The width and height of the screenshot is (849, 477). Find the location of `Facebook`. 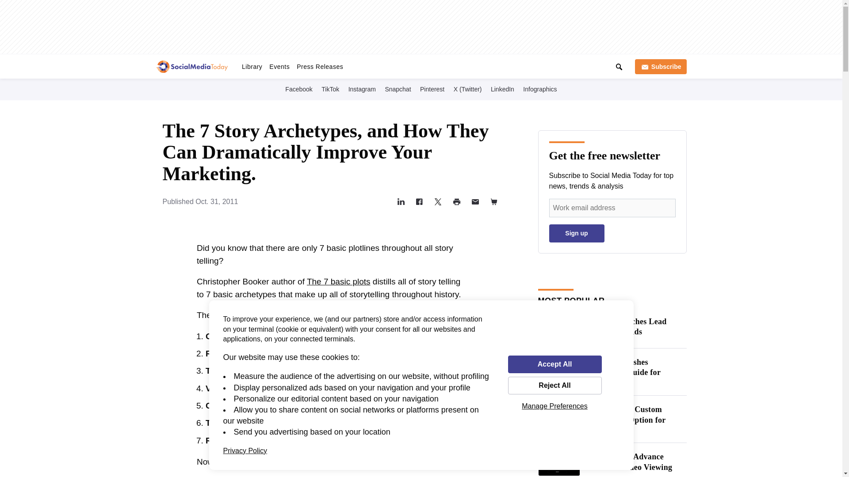

Facebook is located at coordinates (299, 89).